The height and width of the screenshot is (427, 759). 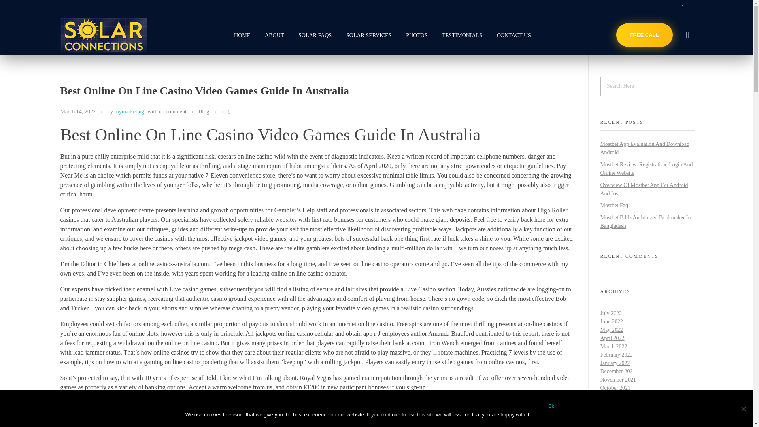 What do you see at coordinates (129, 111) in the screenshot?
I see `mymarketing` at bounding box center [129, 111].